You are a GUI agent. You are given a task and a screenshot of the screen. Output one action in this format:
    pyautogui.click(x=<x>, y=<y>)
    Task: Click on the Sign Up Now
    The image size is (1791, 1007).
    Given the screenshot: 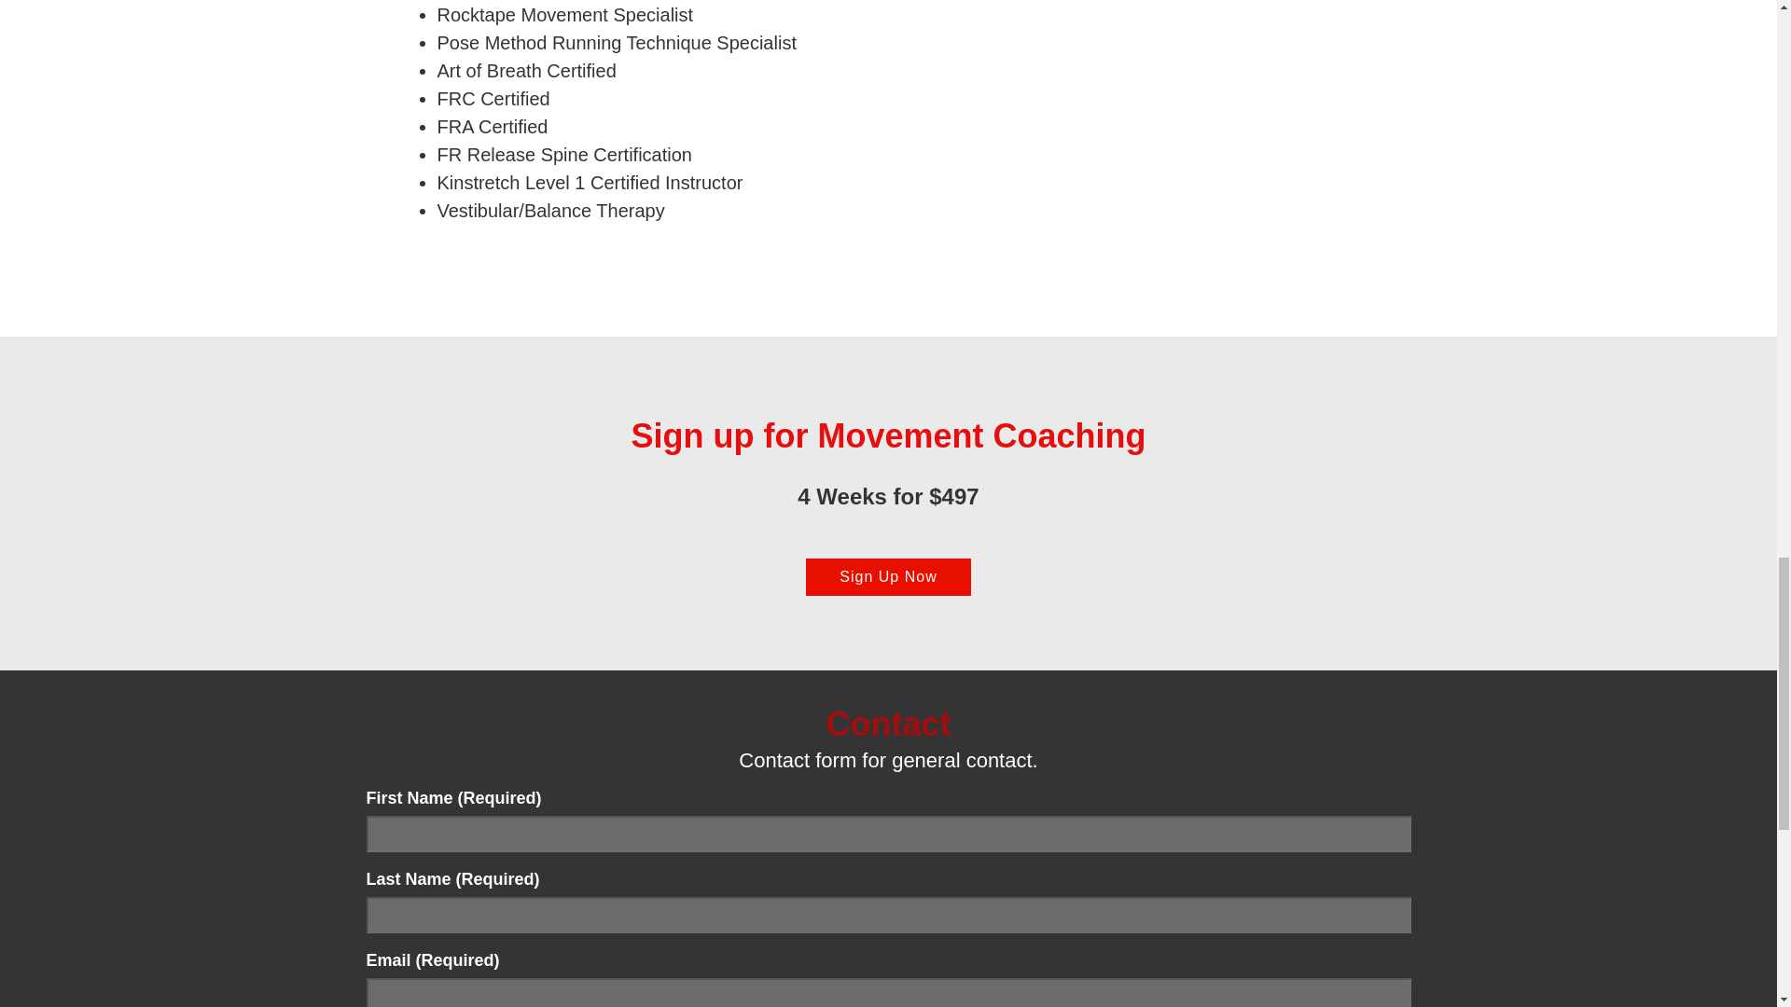 What is the action you would take?
    pyautogui.click(x=888, y=577)
    